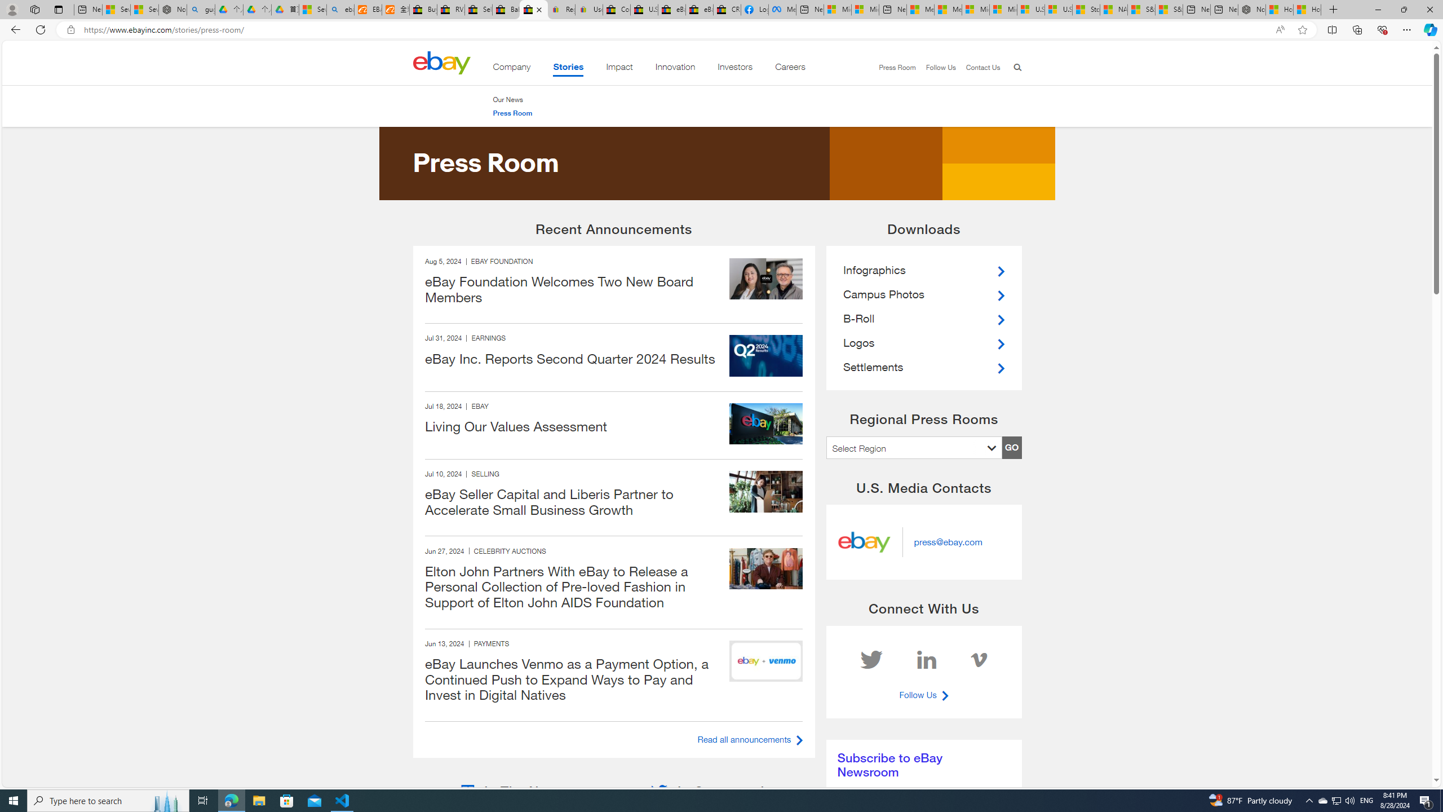  What do you see at coordinates (1168, 10) in the screenshot?
I see `S&P 500, Nasdaq end lower, weighed by Nvidia dip | Watch` at bounding box center [1168, 10].